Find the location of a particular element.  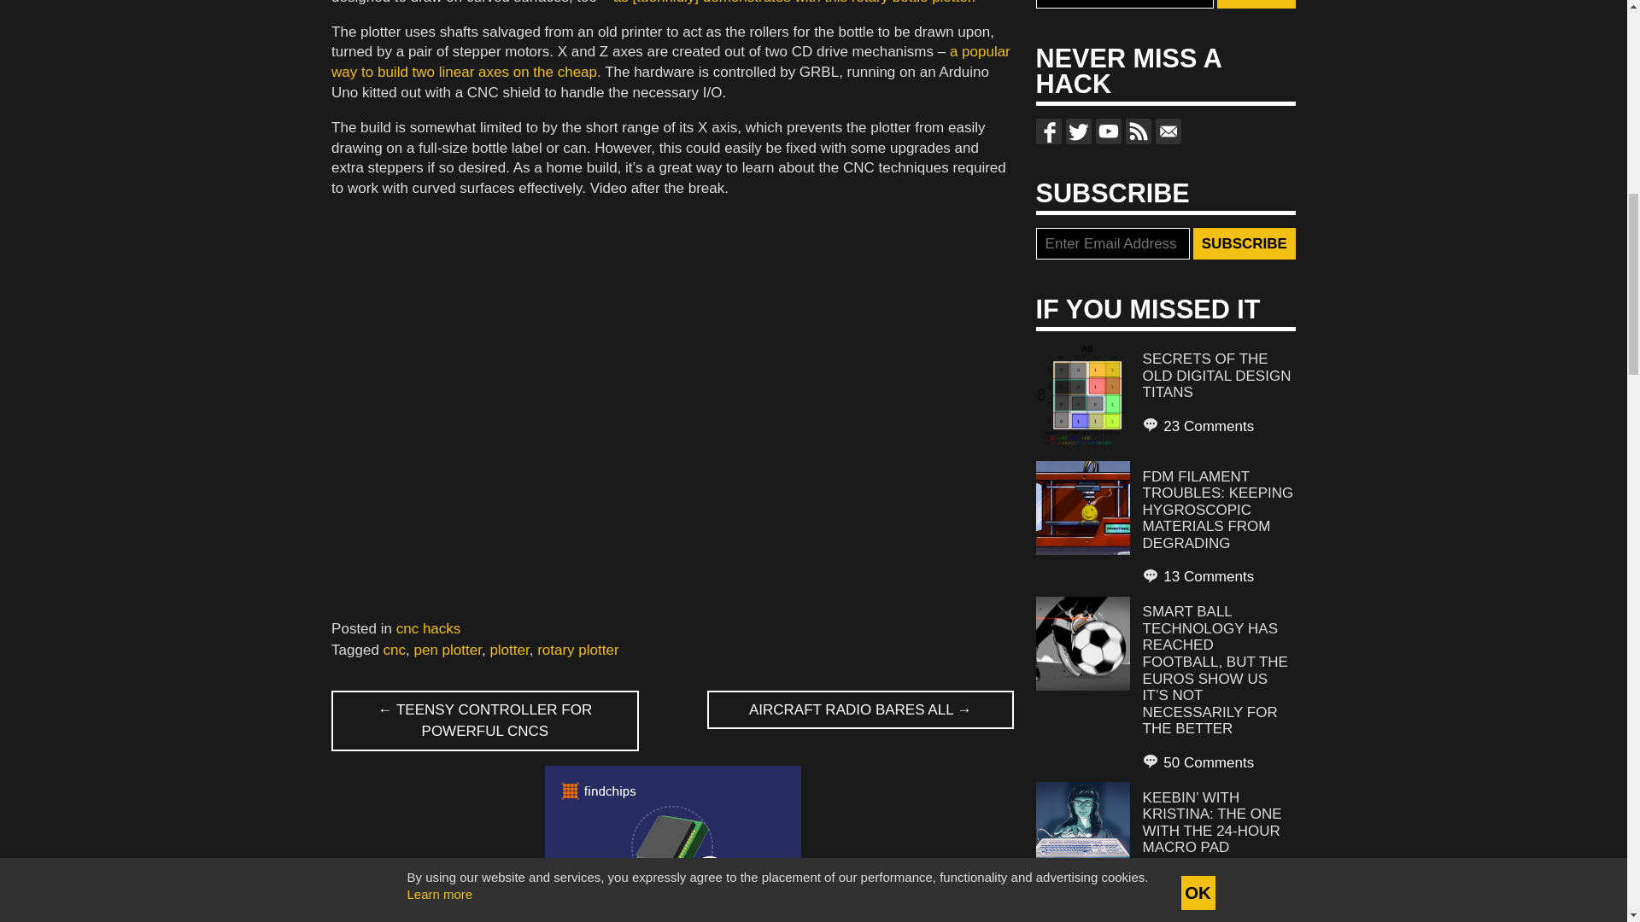

cnc is located at coordinates (395, 650).